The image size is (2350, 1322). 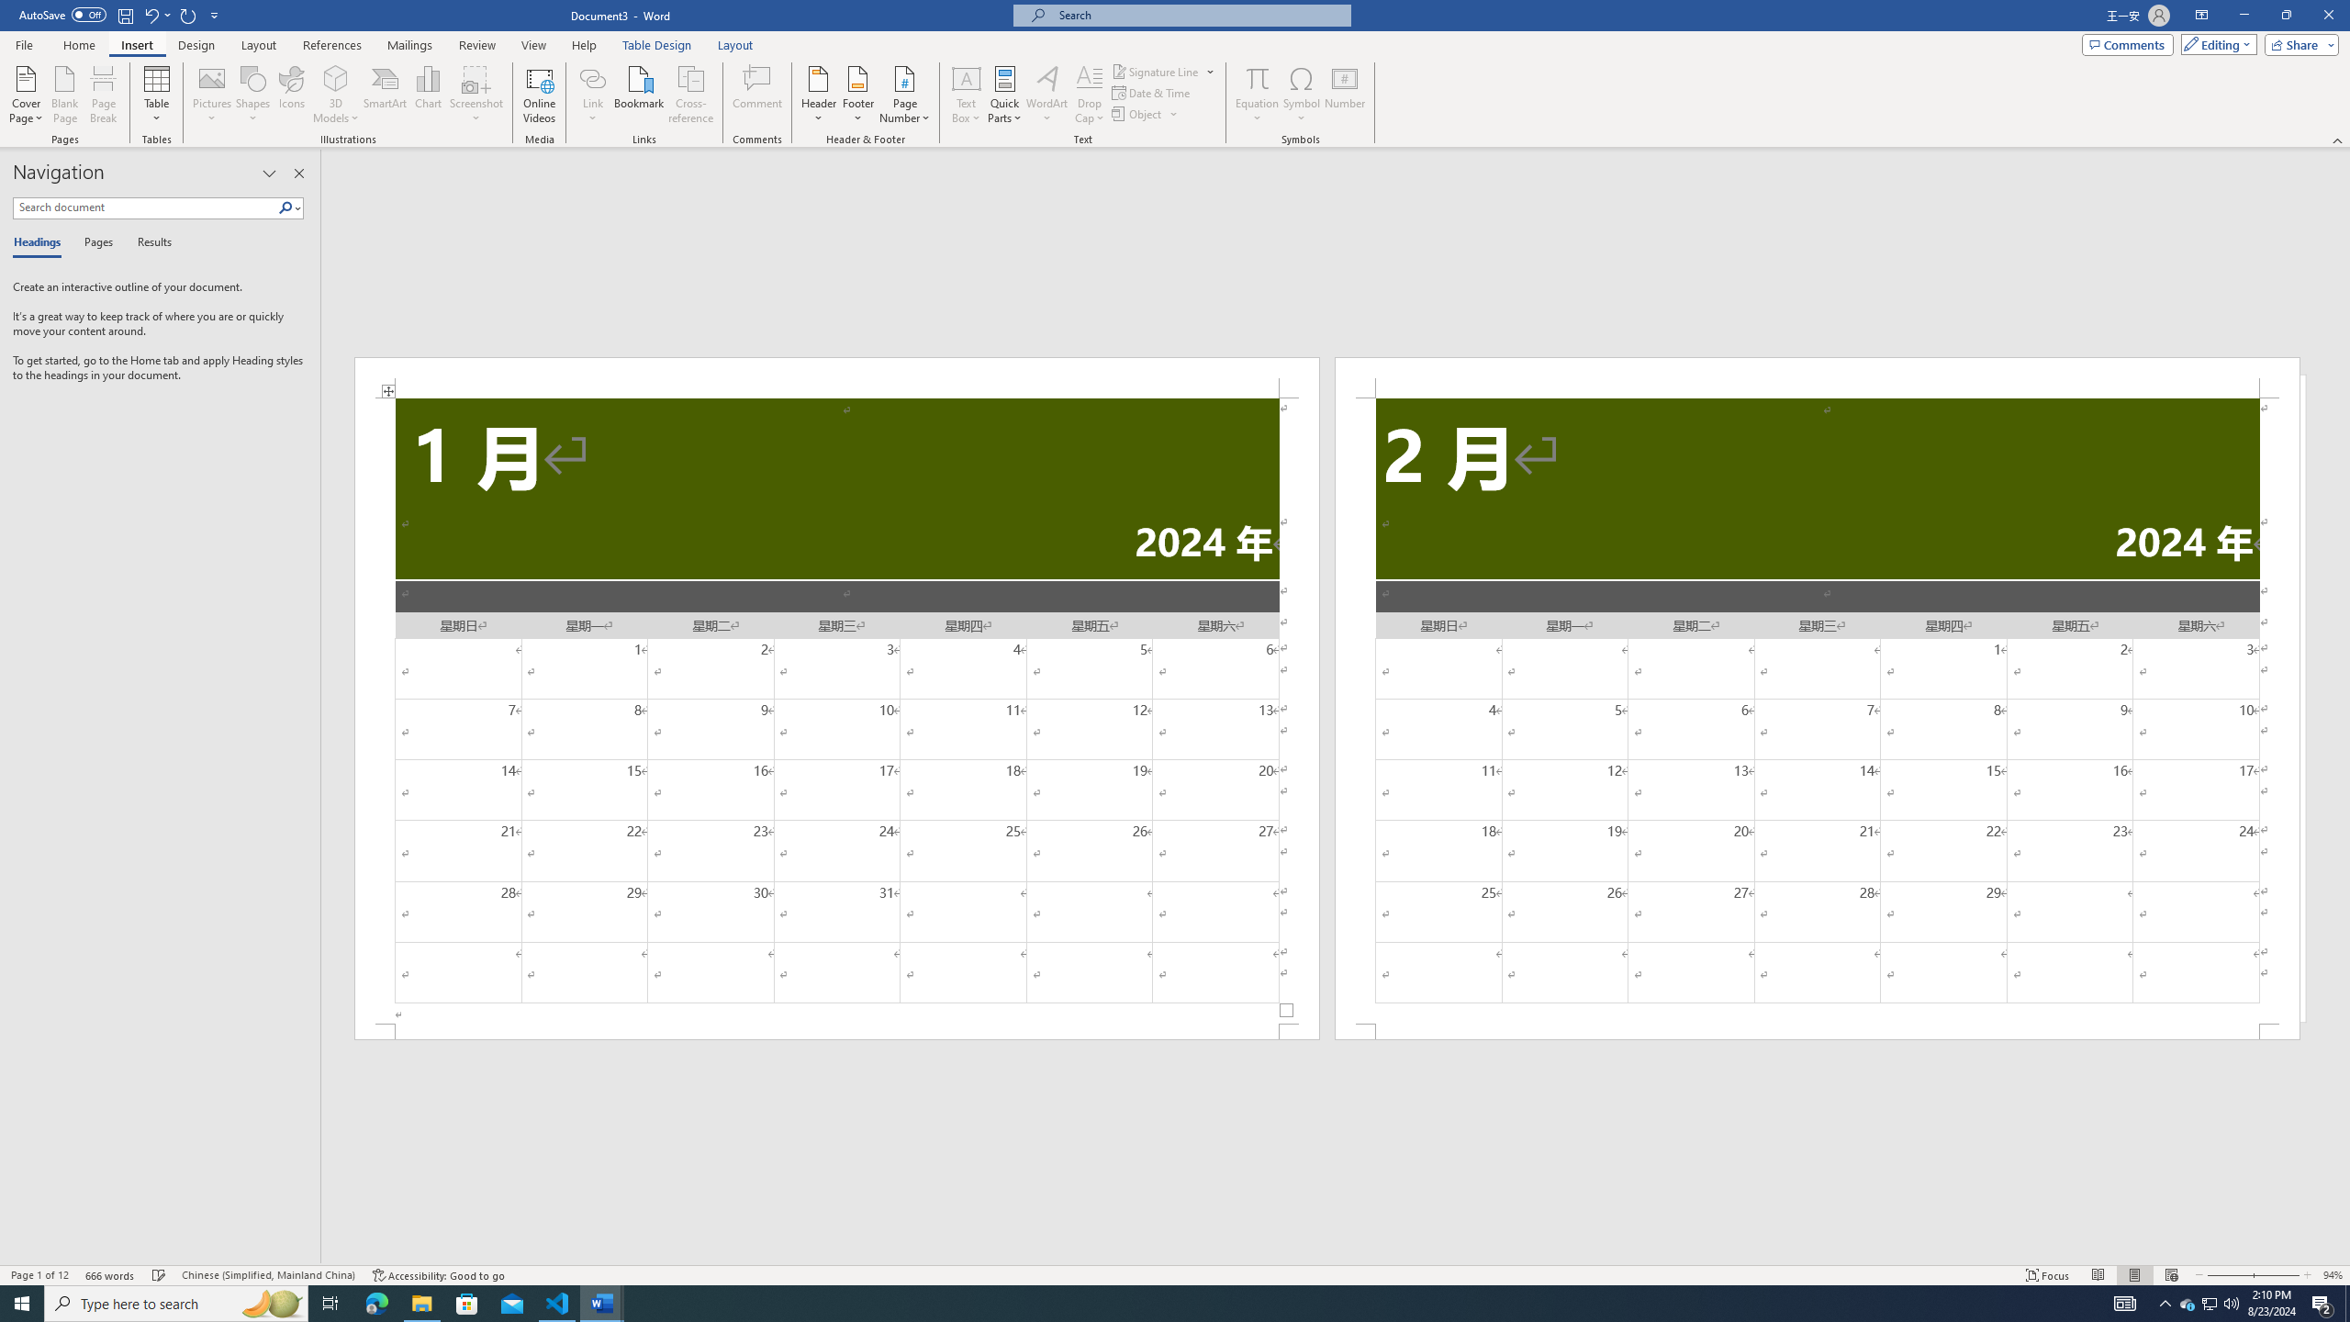 What do you see at coordinates (253, 95) in the screenshot?
I see `Shapes` at bounding box center [253, 95].